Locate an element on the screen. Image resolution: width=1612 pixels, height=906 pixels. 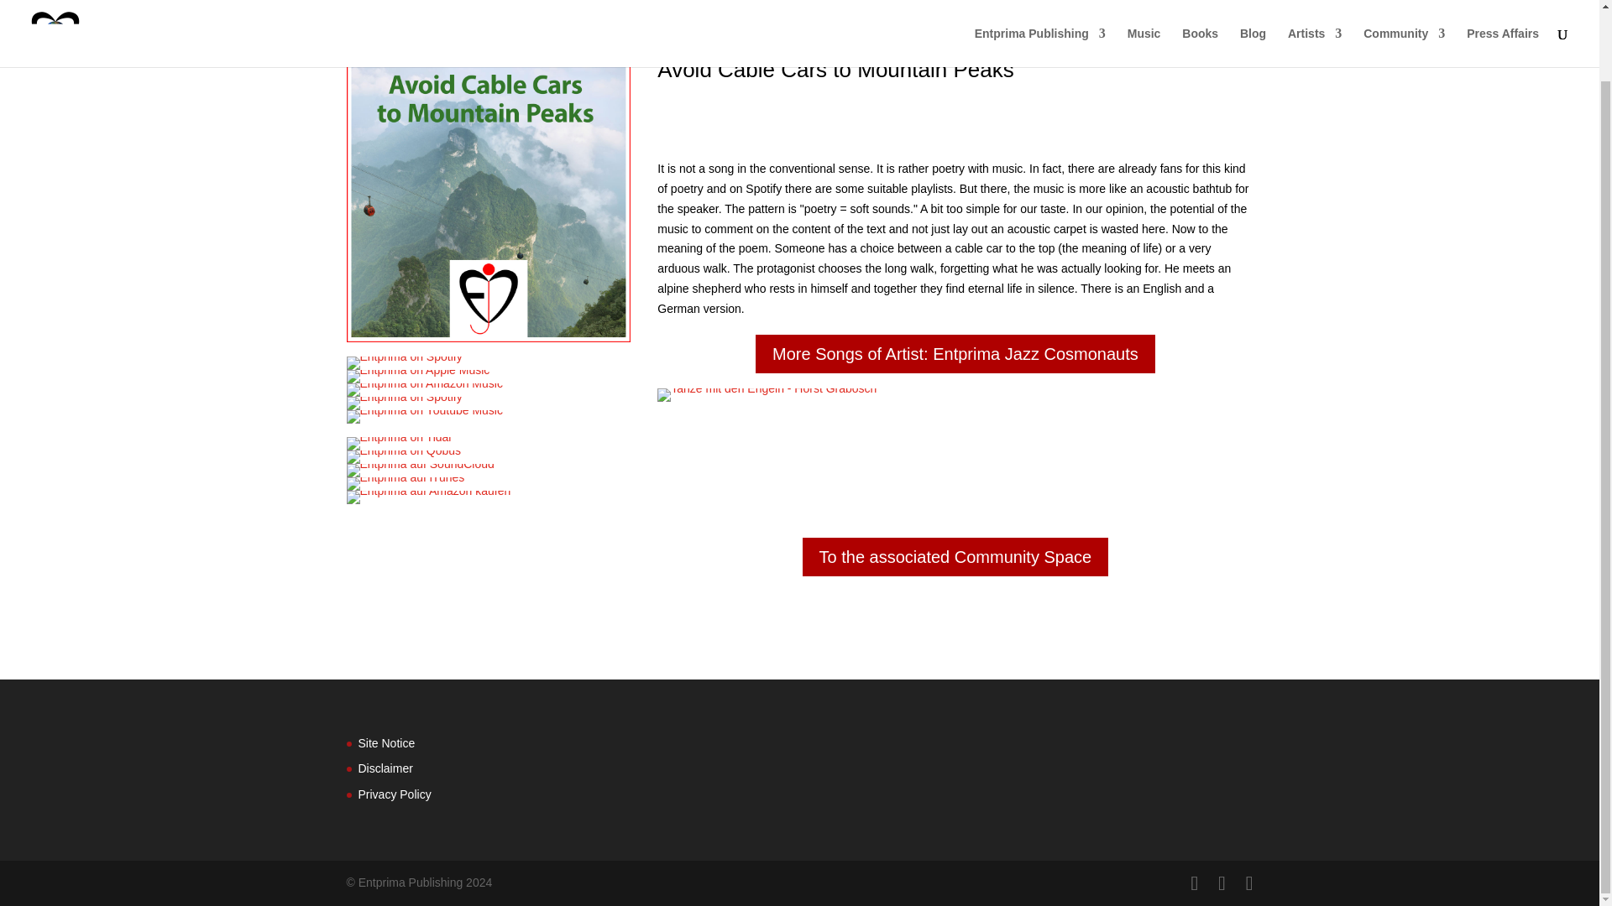
Entprima auf iTunes is located at coordinates (405, 484).